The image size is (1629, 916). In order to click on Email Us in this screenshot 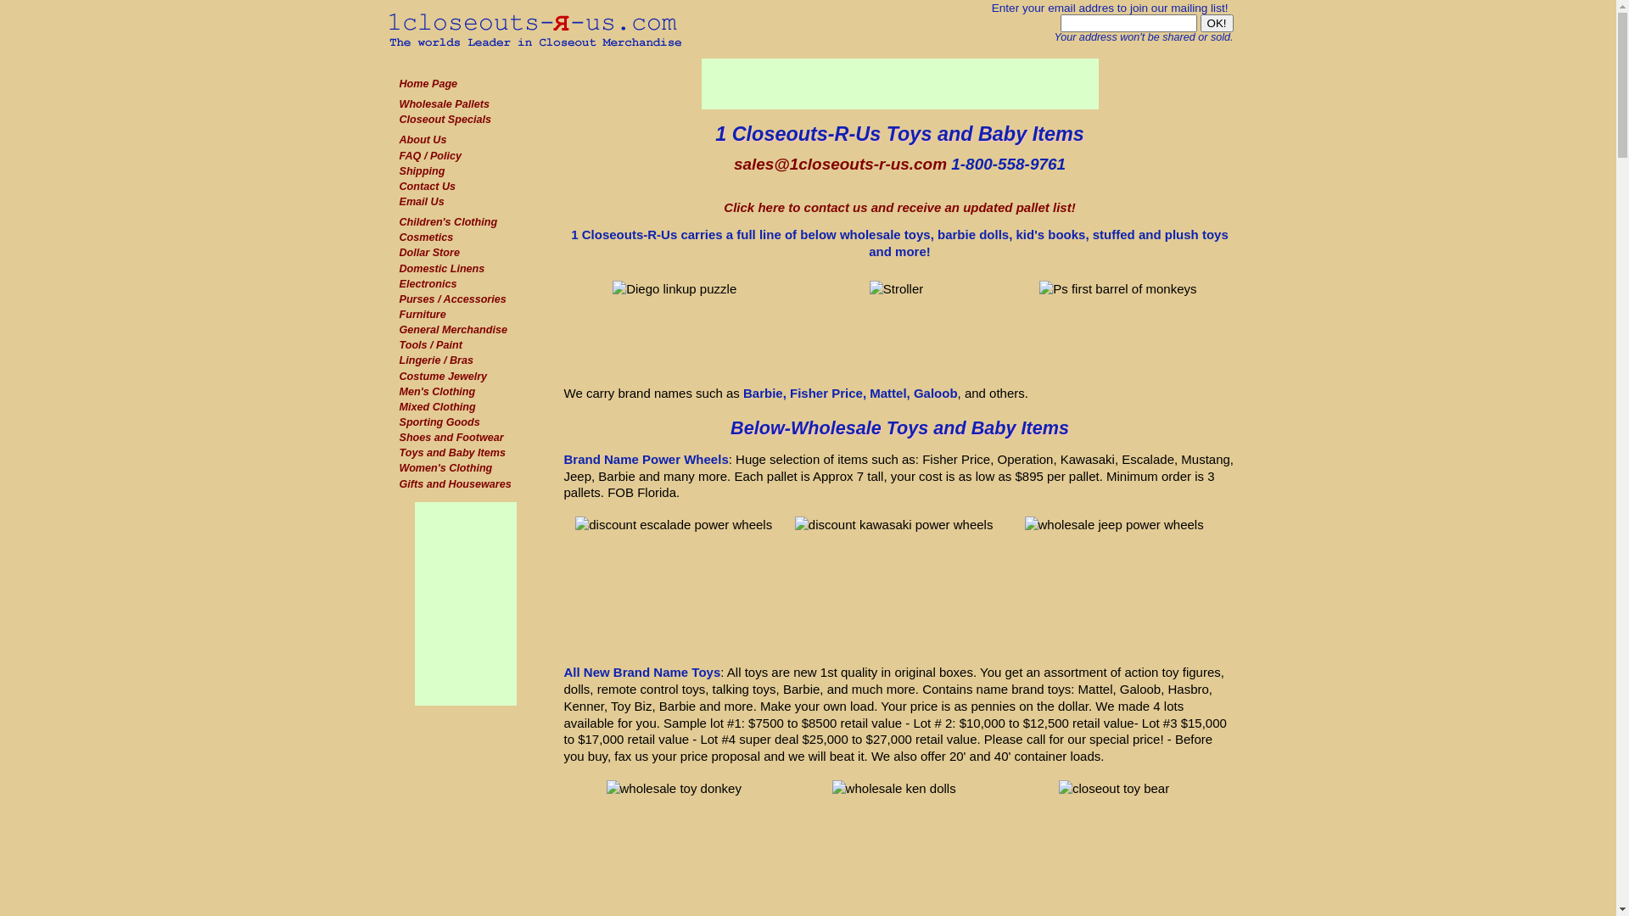, I will do `click(421, 202)`.